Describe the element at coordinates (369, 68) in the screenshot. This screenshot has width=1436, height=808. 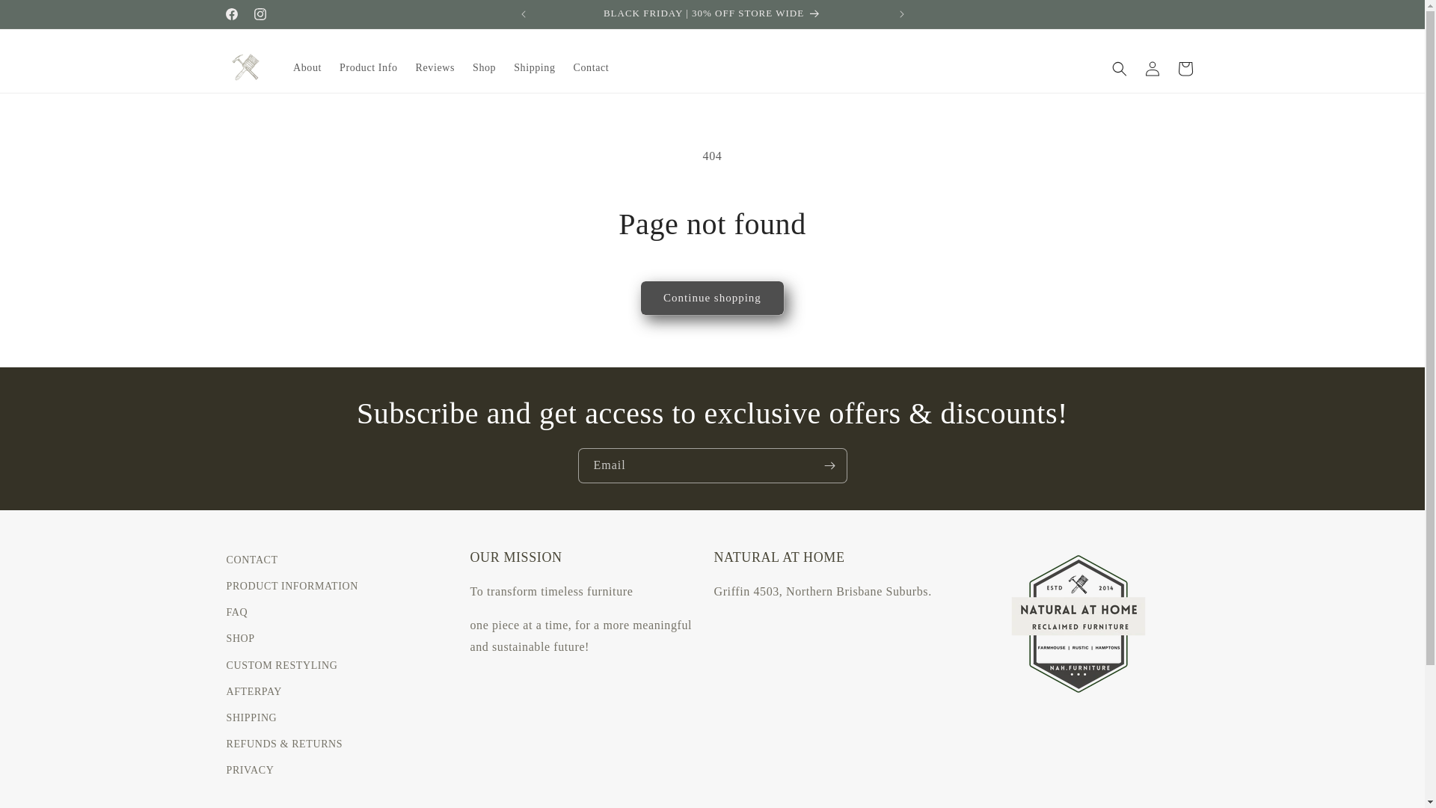
I see `Product Info` at that location.